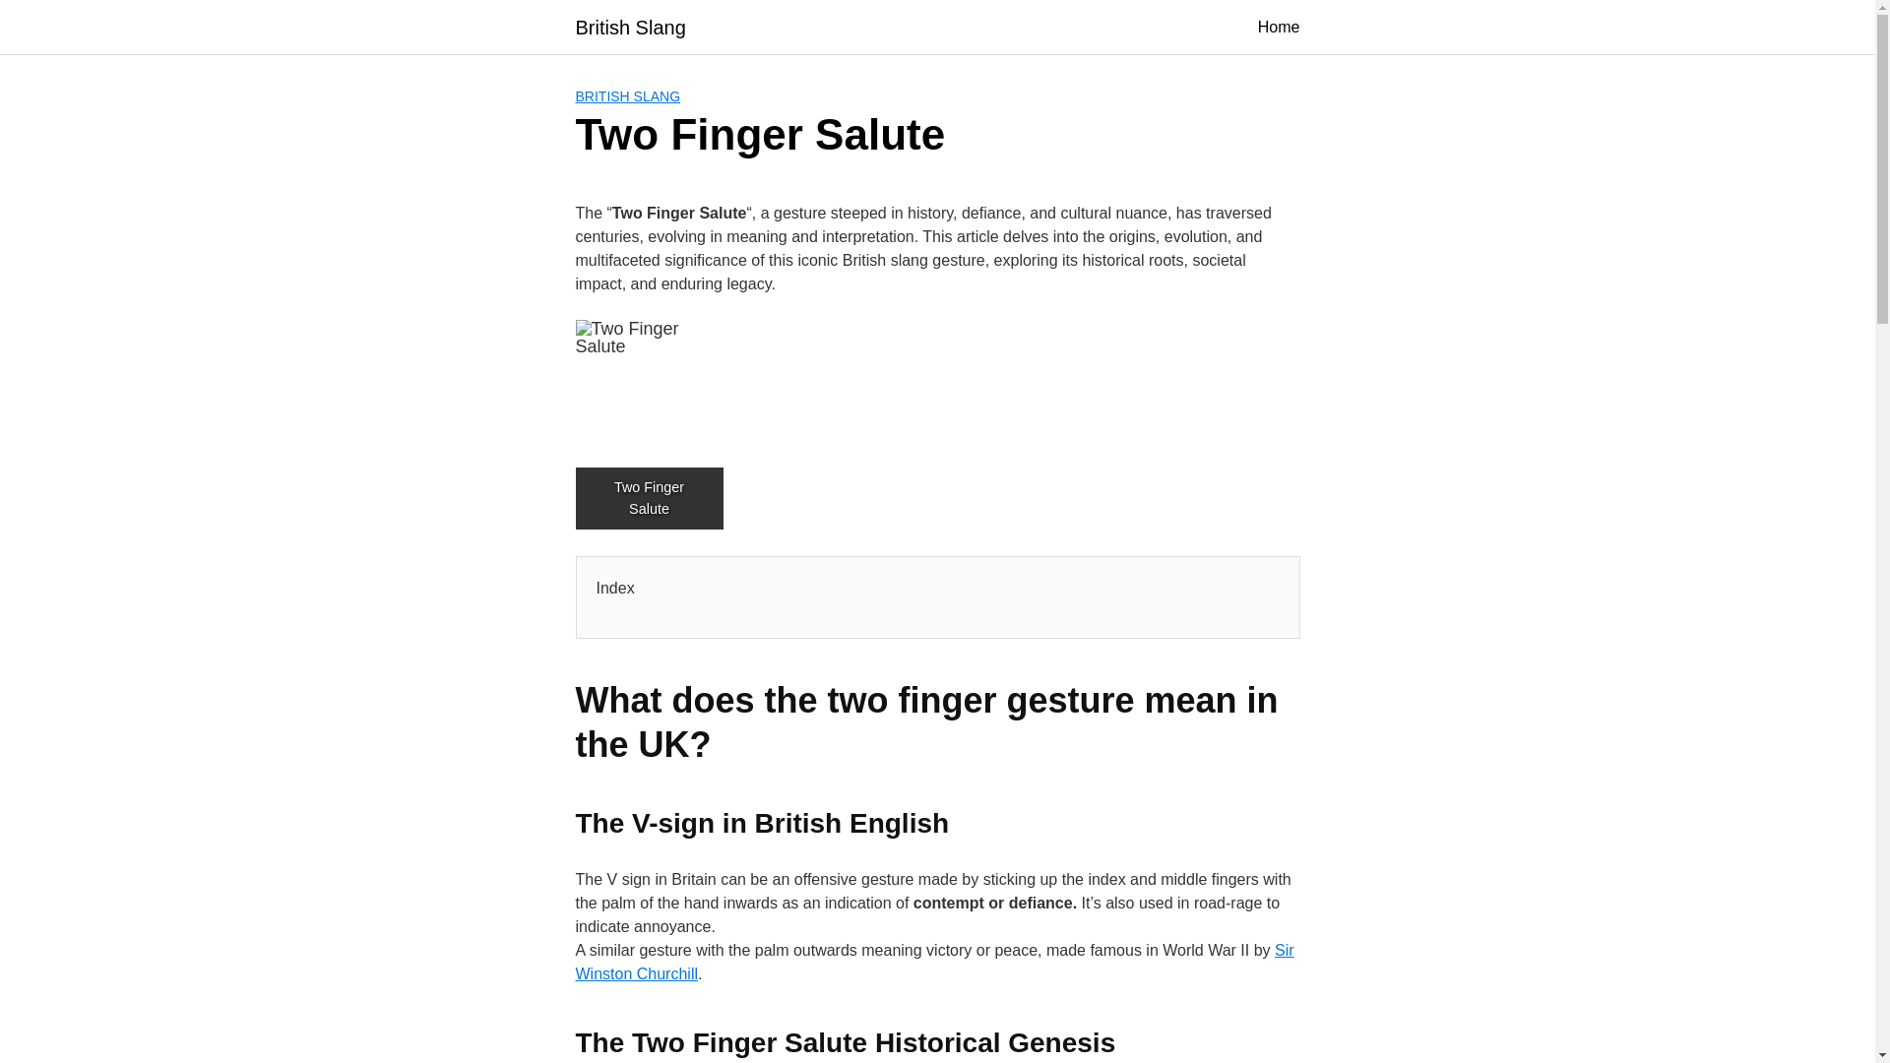 This screenshot has width=1890, height=1063. Describe the element at coordinates (648, 394) in the screenshot. I see `Two Finger Salute` at that location.